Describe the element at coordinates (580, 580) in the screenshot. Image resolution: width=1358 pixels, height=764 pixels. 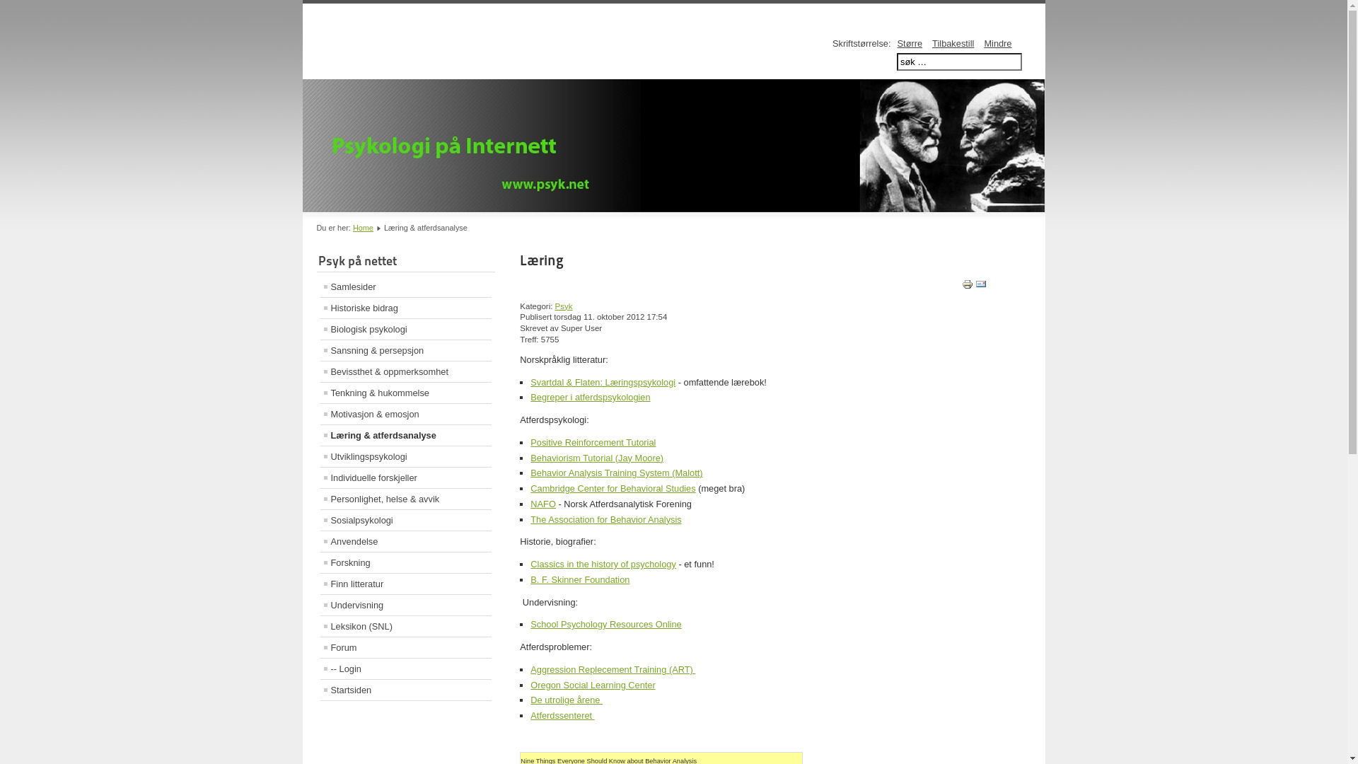
I see `B. F. Skinner Foundation` at that location.